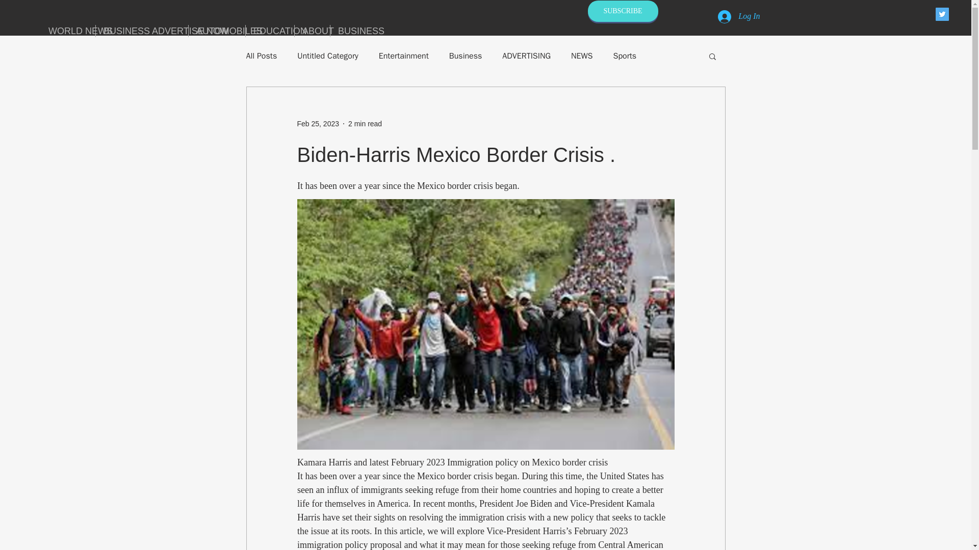  Describe the element at coordinates (526, 56) in the screenshot. I see `ADVERTISING` at that location.